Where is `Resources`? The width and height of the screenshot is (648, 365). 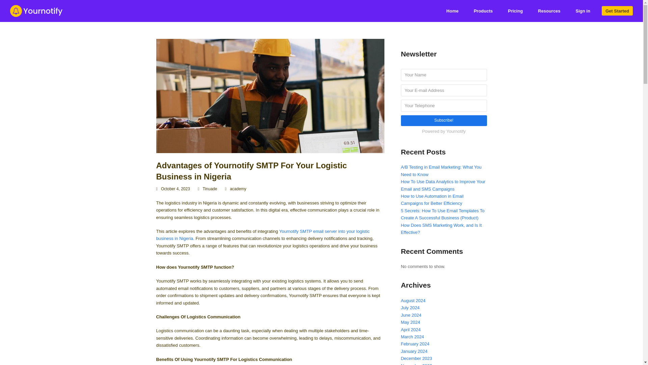
Resources is located at coordinates (549, 11).